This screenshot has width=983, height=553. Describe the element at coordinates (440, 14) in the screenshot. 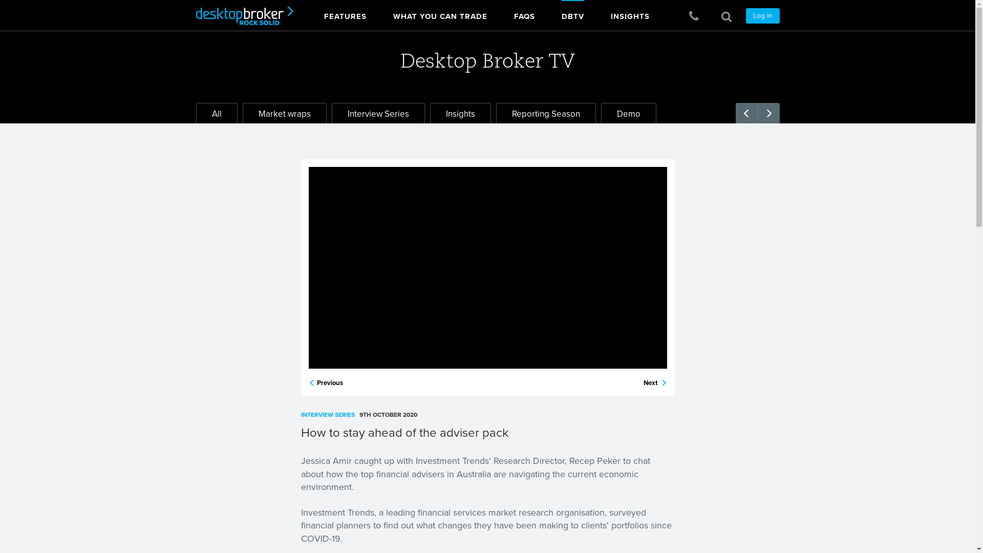

I see `WHAT YOU CAN TRADE` at that location.